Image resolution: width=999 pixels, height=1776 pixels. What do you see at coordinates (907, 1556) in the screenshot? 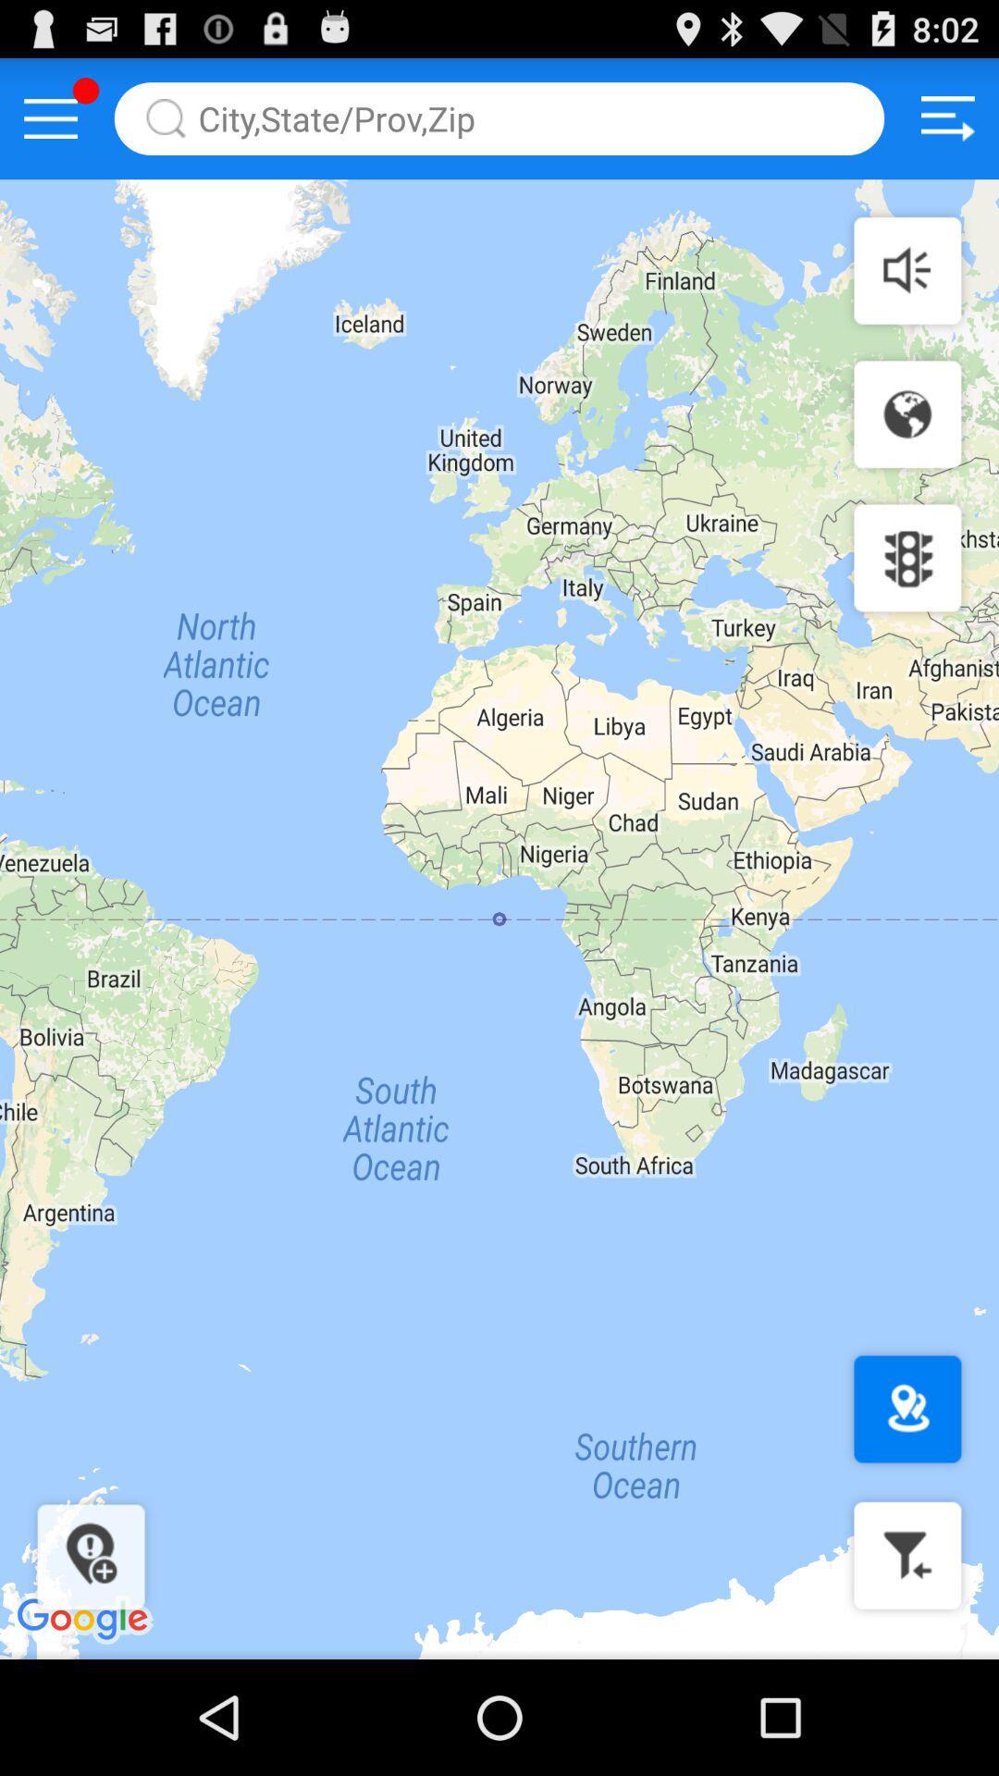
I see `closer map` at bounding box center [907, 1556].